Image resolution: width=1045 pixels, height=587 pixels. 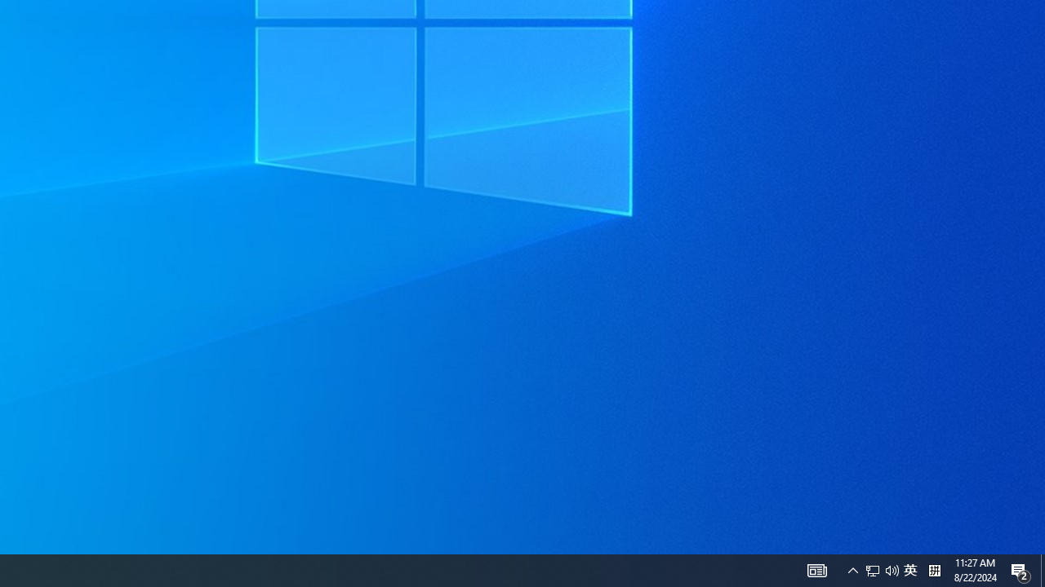 I want to click on Q2790: 100%, so click(x=873, y=571).